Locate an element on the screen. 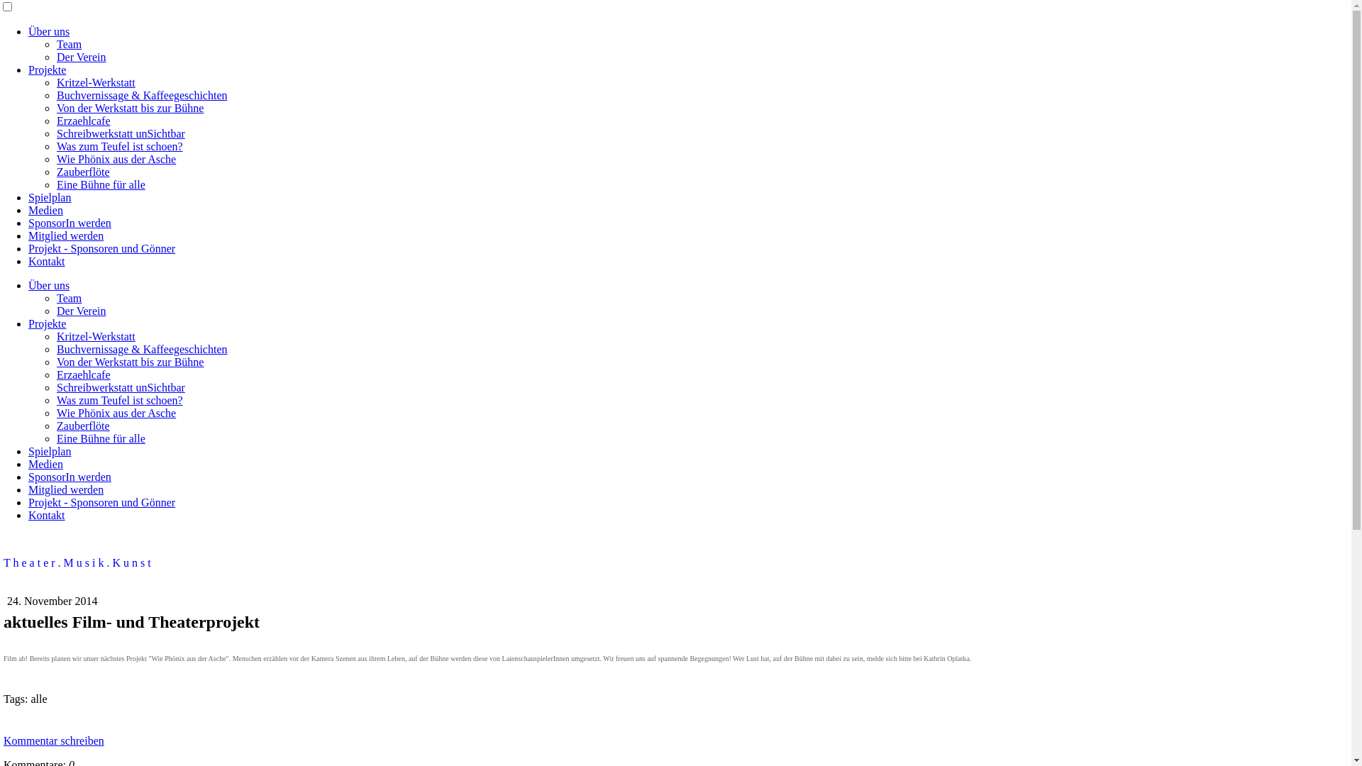 This screenshot has height=766, width=1362. Erzaehlcafe is located at coordinates (84, 121).